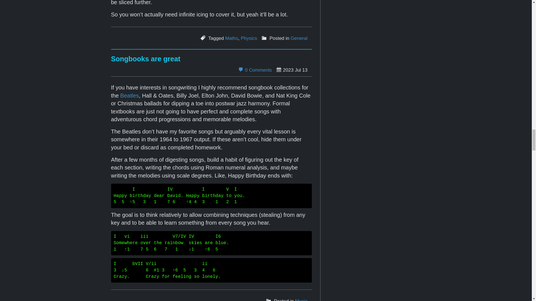  I want to click on Thursday, July 13, 2023 7:21 am, so click(292, 70).